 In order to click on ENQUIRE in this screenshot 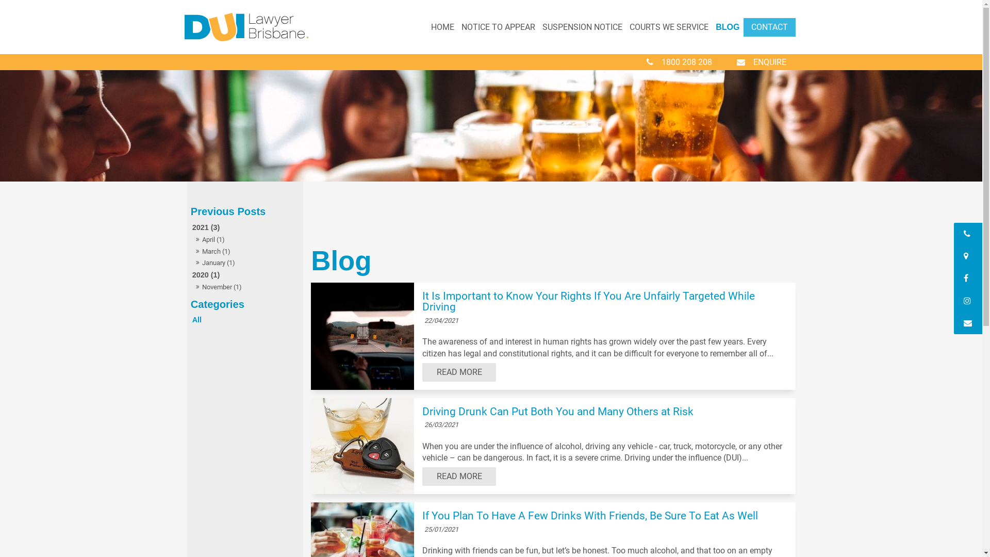, I will do `click(761, 62)`.